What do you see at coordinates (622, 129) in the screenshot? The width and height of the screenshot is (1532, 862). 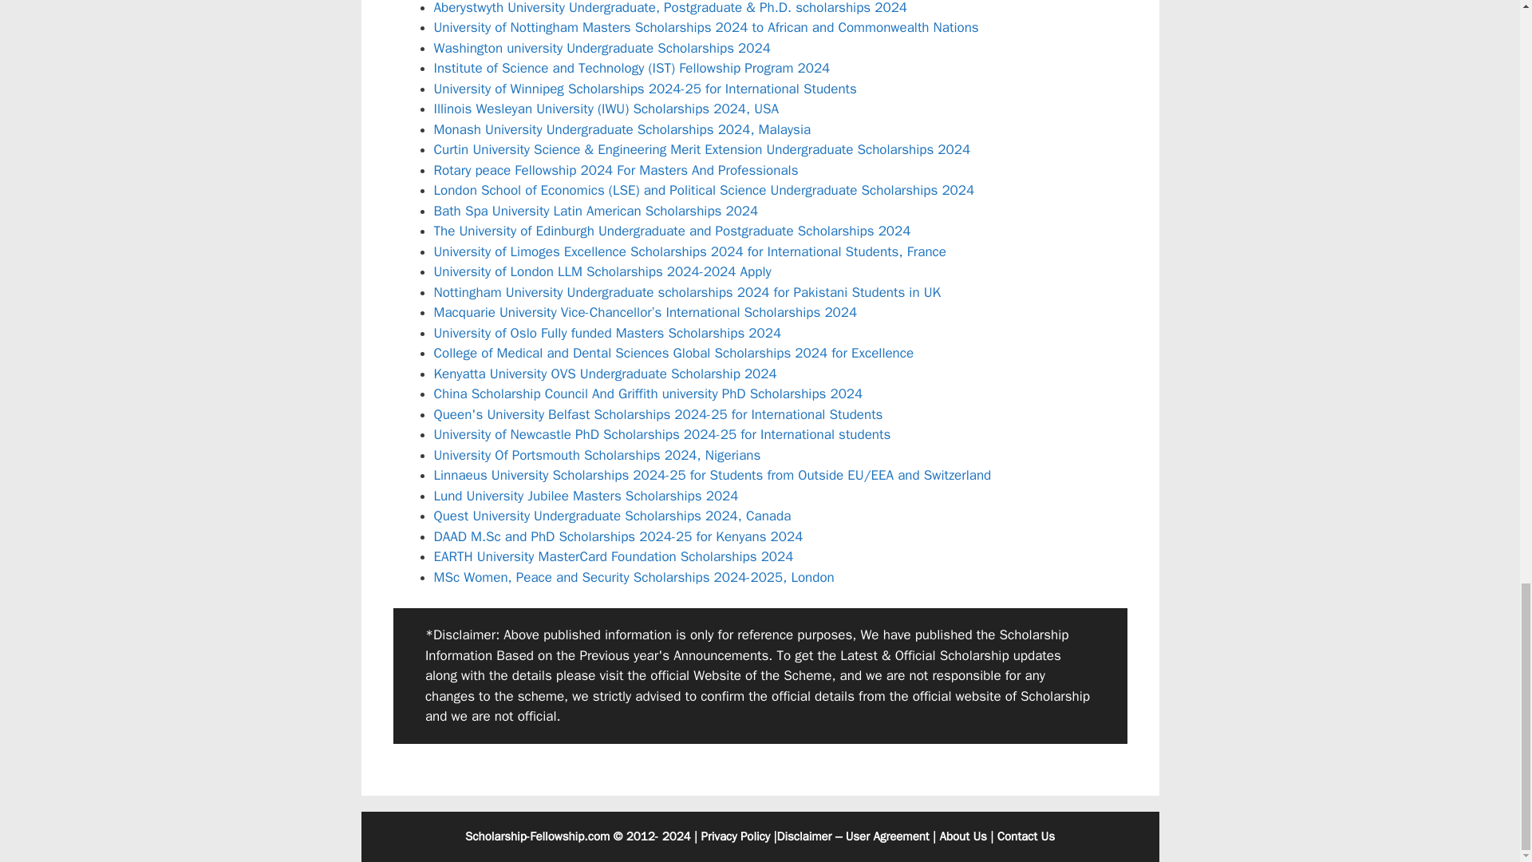 I see `Monash University Undergraduate Scholarships 2024, Malaysia` at bounding box center [622, 129].